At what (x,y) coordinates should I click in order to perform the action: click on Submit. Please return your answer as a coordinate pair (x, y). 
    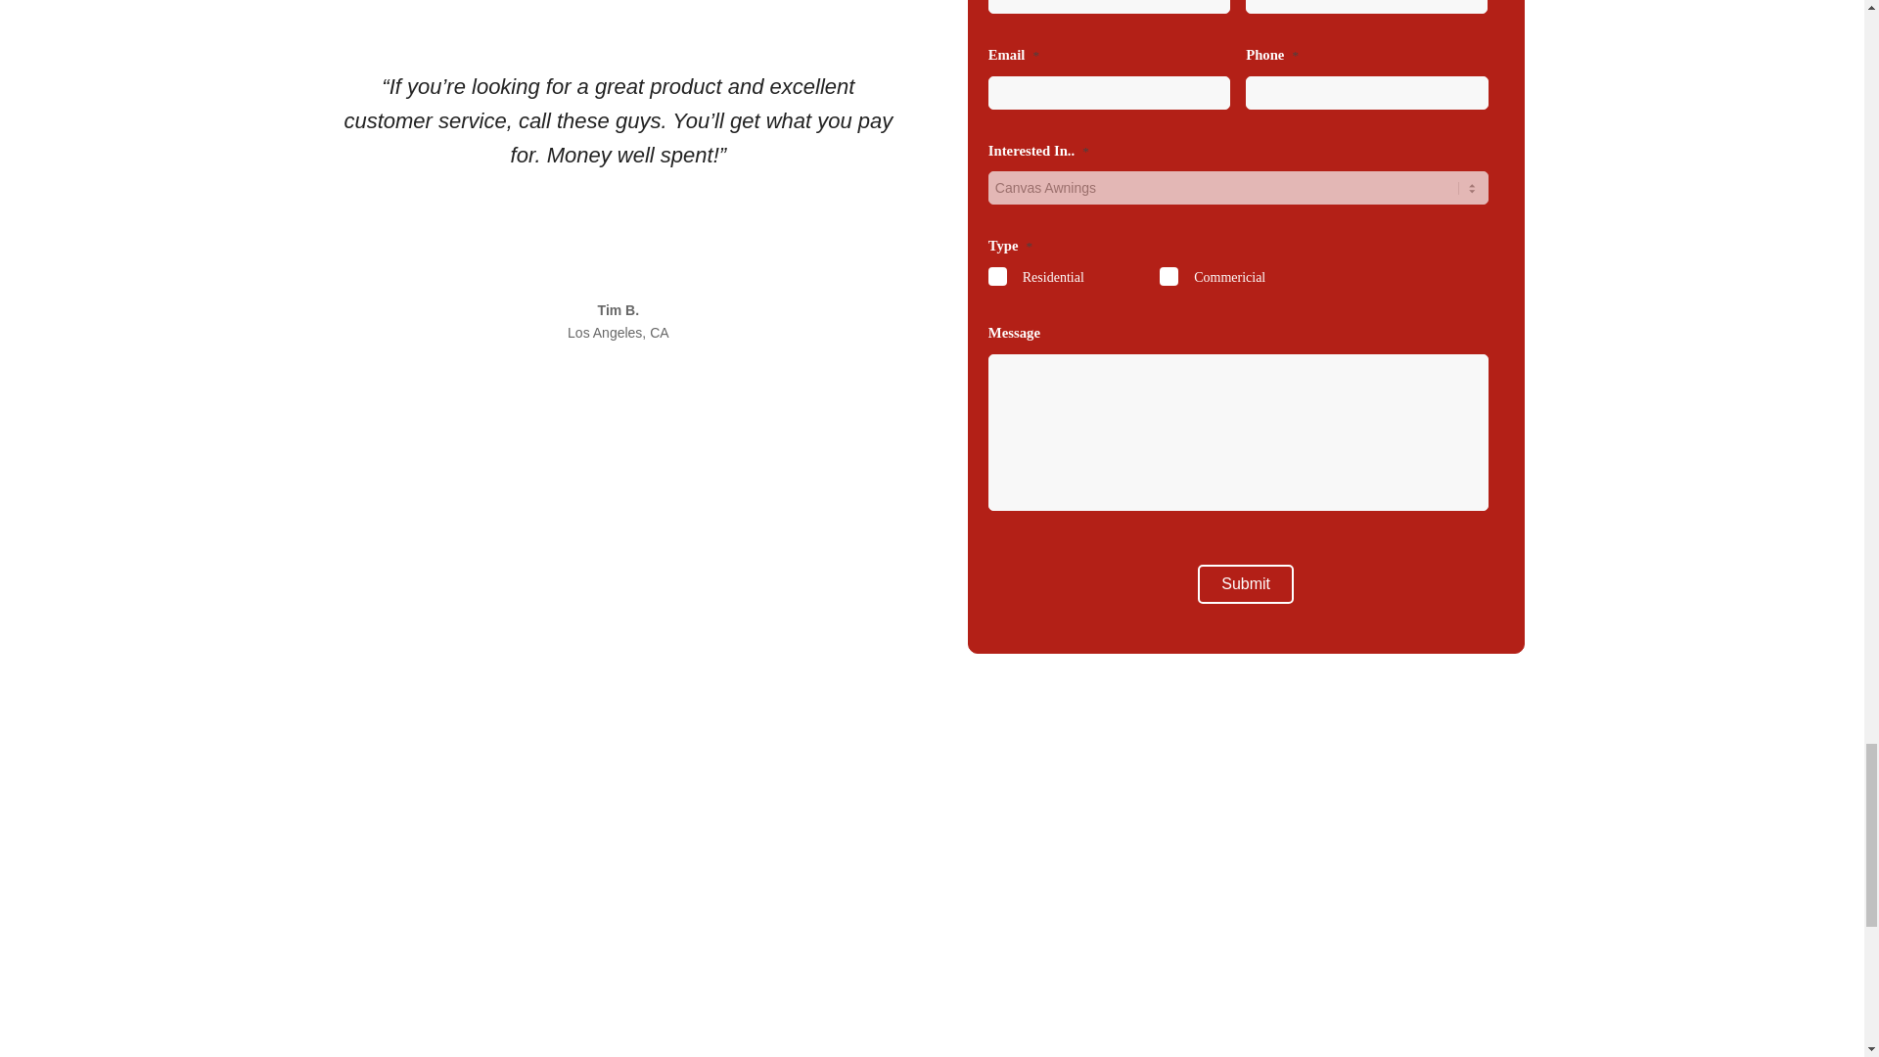
    Looking at the image, I should click on (1246, 583).